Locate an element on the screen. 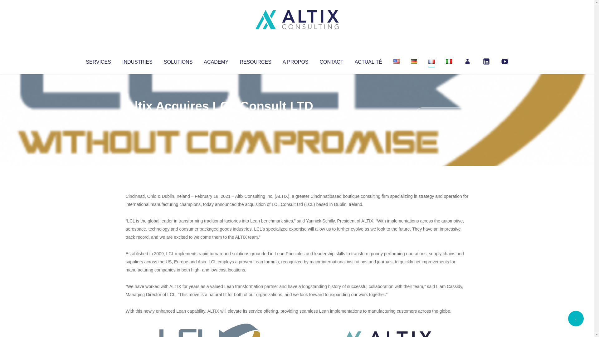 This screenshot has height=337, width=599. Uncategorized is located at coordinates (218, 119).